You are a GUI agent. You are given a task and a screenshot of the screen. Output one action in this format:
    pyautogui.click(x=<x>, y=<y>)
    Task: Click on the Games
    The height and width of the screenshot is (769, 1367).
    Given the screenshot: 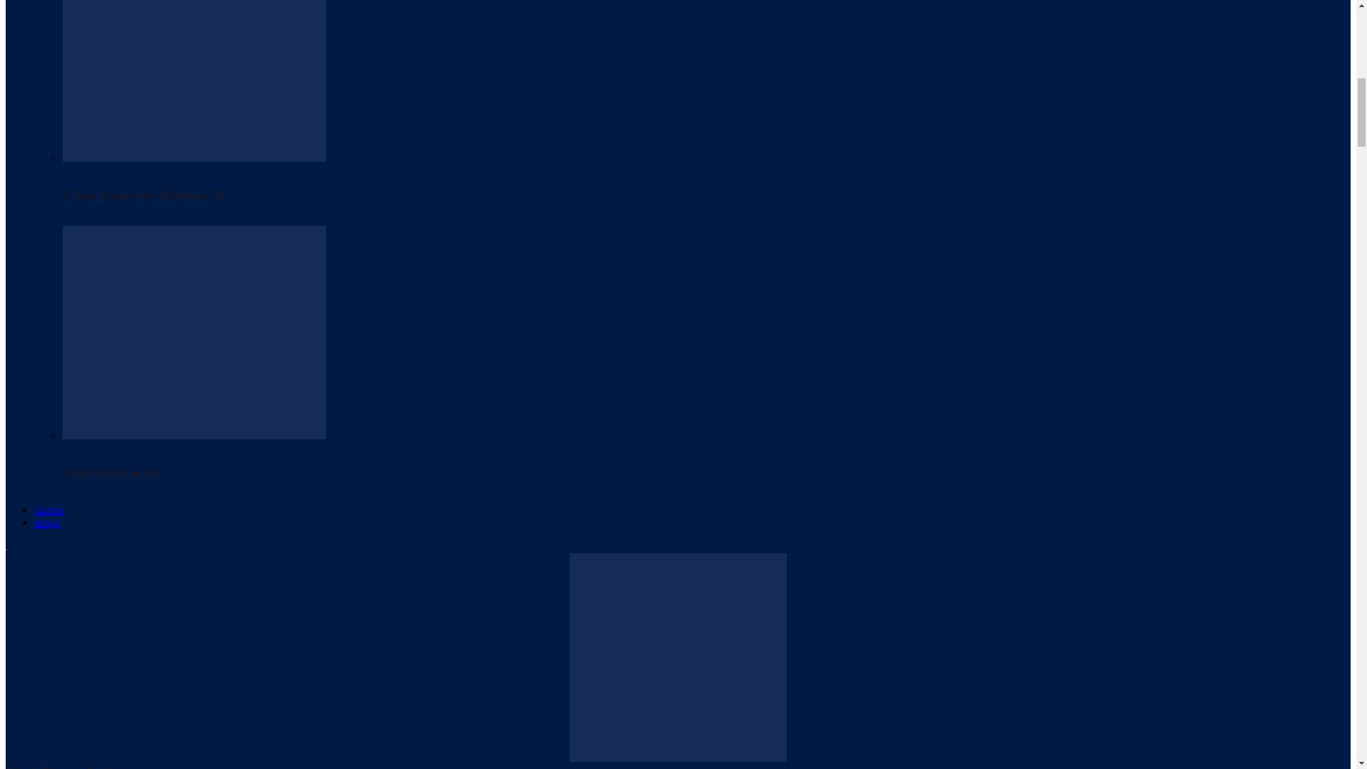 What is the action you would take?
    pyautogui.click(x=49, y=510)
    